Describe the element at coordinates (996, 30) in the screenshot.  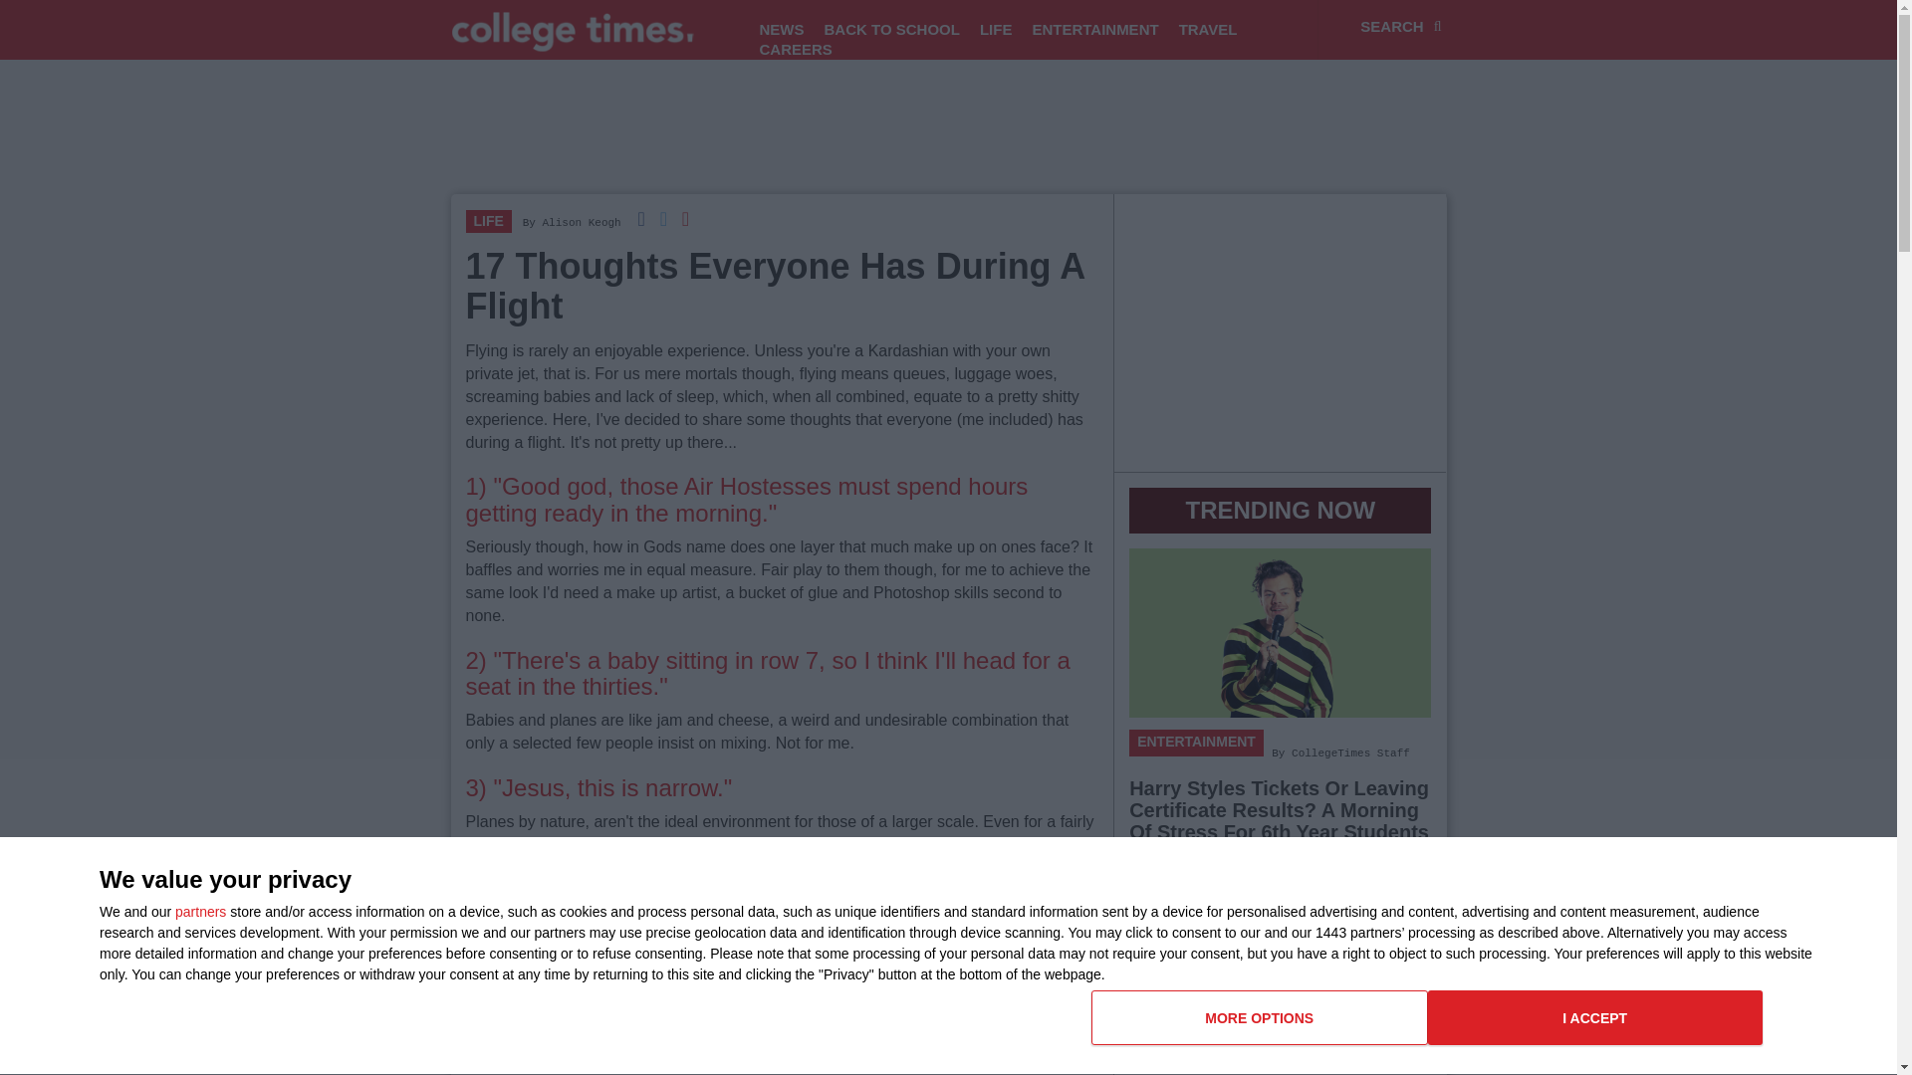
I see `LIFE` at that location.